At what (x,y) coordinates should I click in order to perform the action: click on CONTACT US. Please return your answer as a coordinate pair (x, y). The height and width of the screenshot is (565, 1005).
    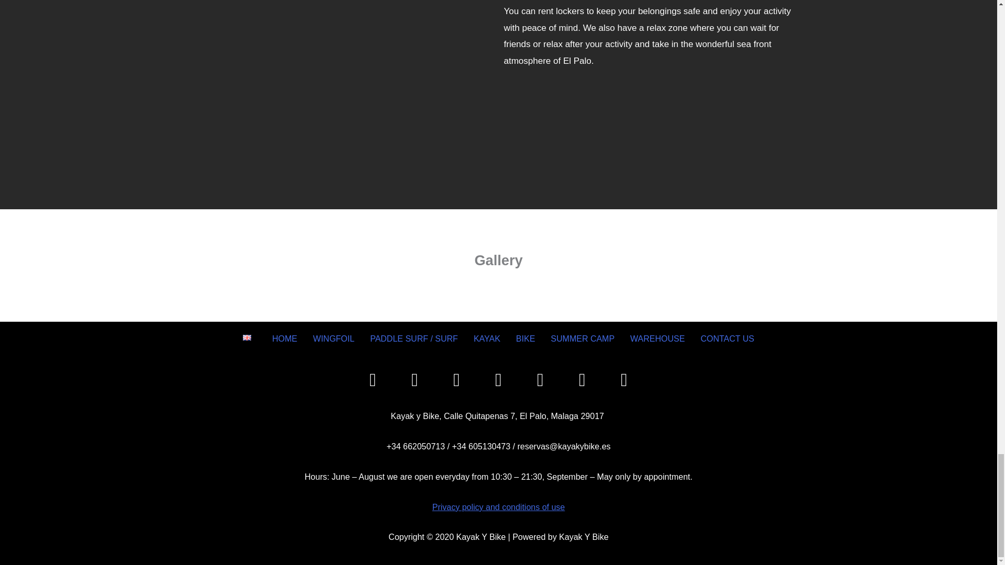
    Looking at the image, I should click on (727, 339).